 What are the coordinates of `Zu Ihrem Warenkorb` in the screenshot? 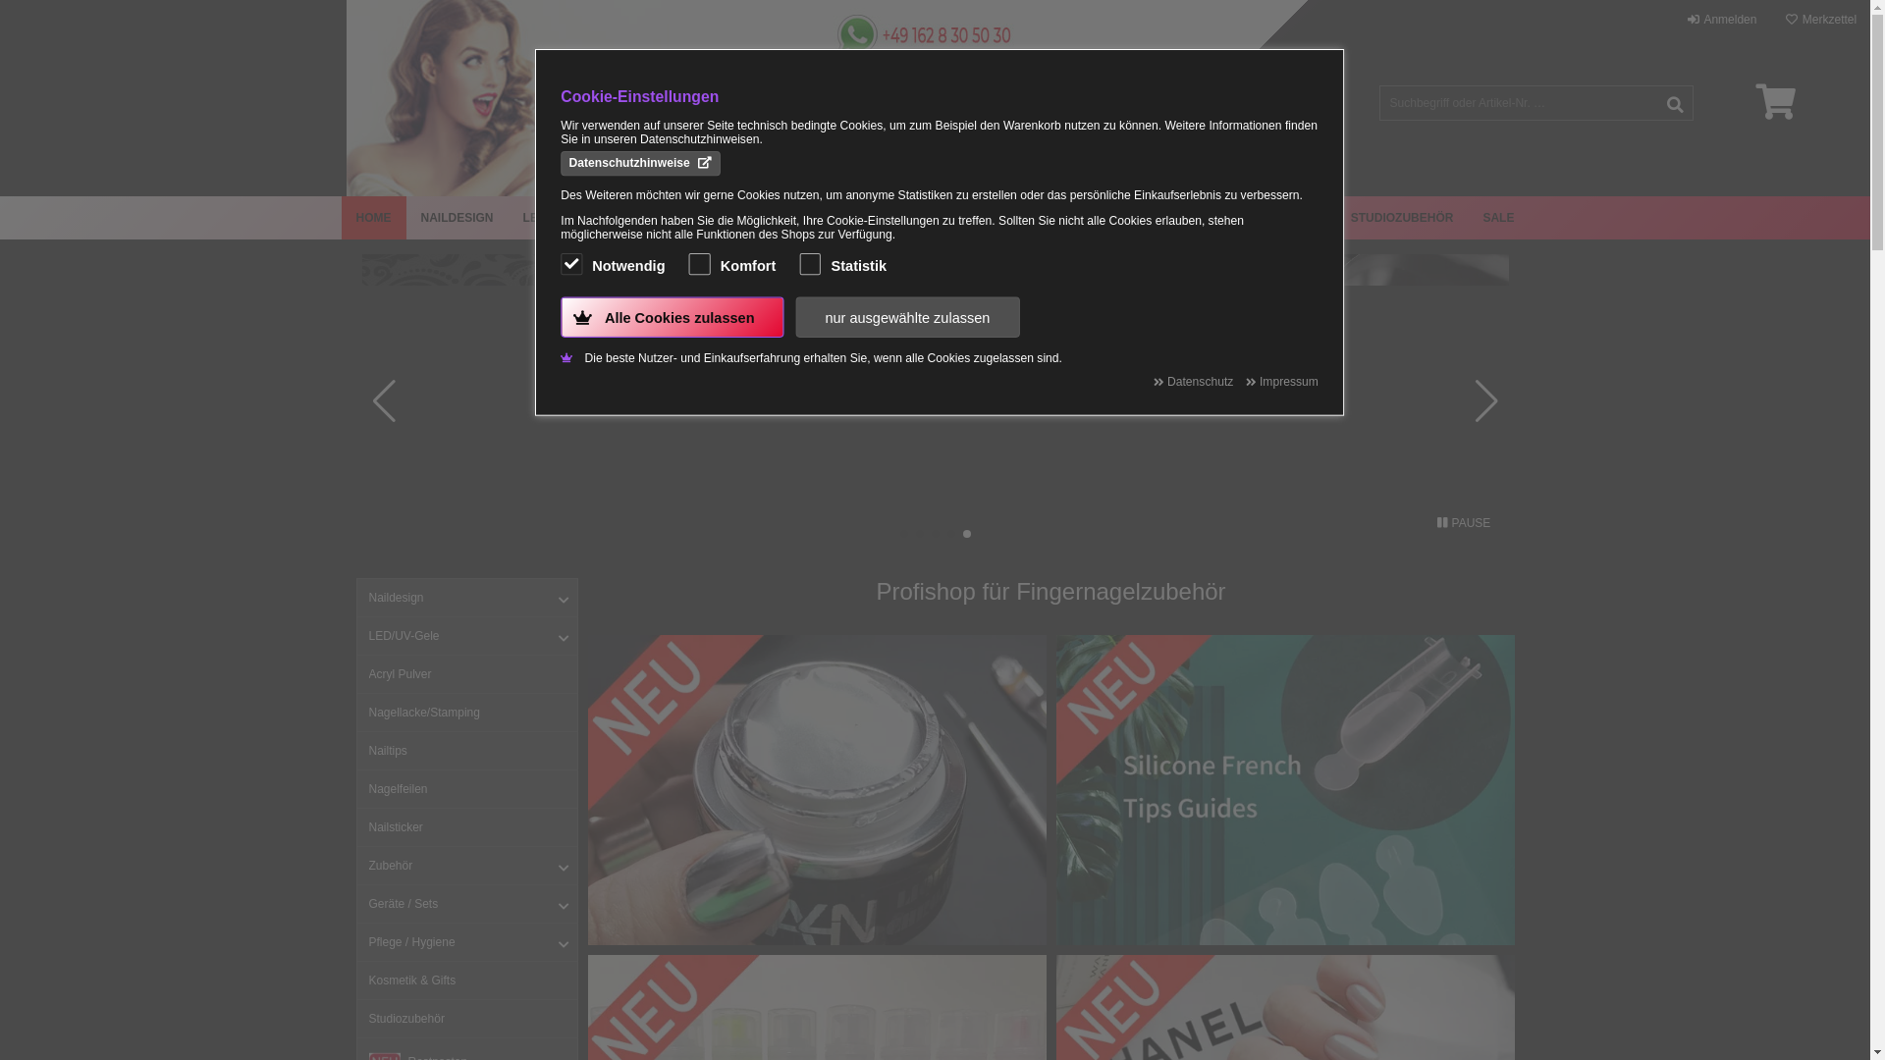 It's located at (1775, 102).